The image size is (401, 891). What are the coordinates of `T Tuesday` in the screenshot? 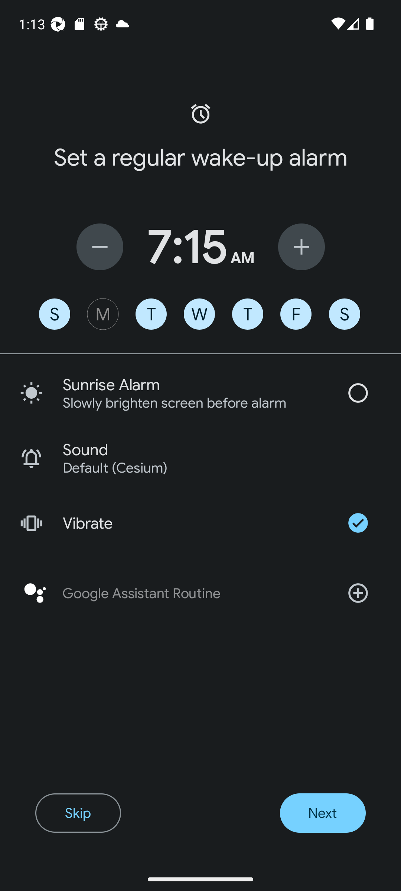 It's located at (151, 314).